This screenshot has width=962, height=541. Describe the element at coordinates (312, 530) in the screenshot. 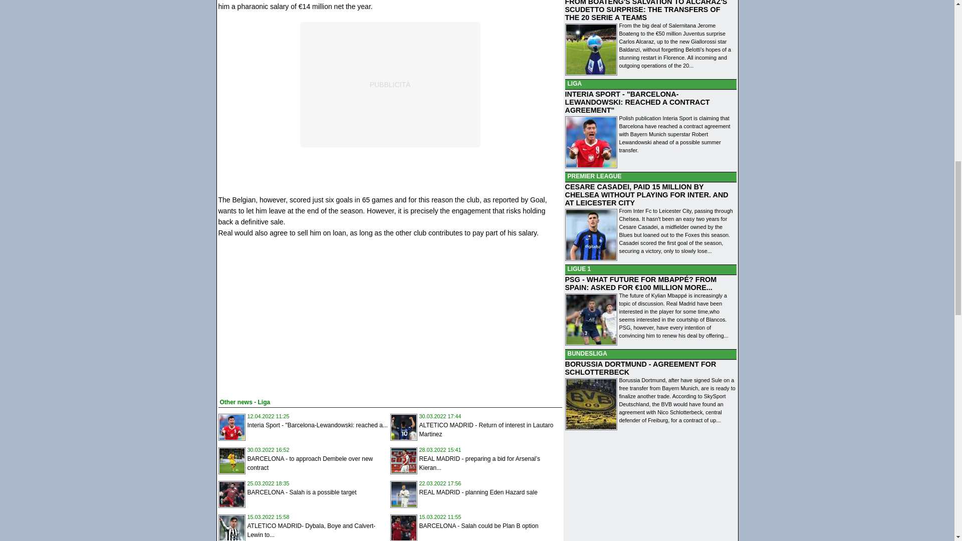

I see `ATLETICO MADRID- Dybala, Boye and Calvert-Lewin to...` at that location.